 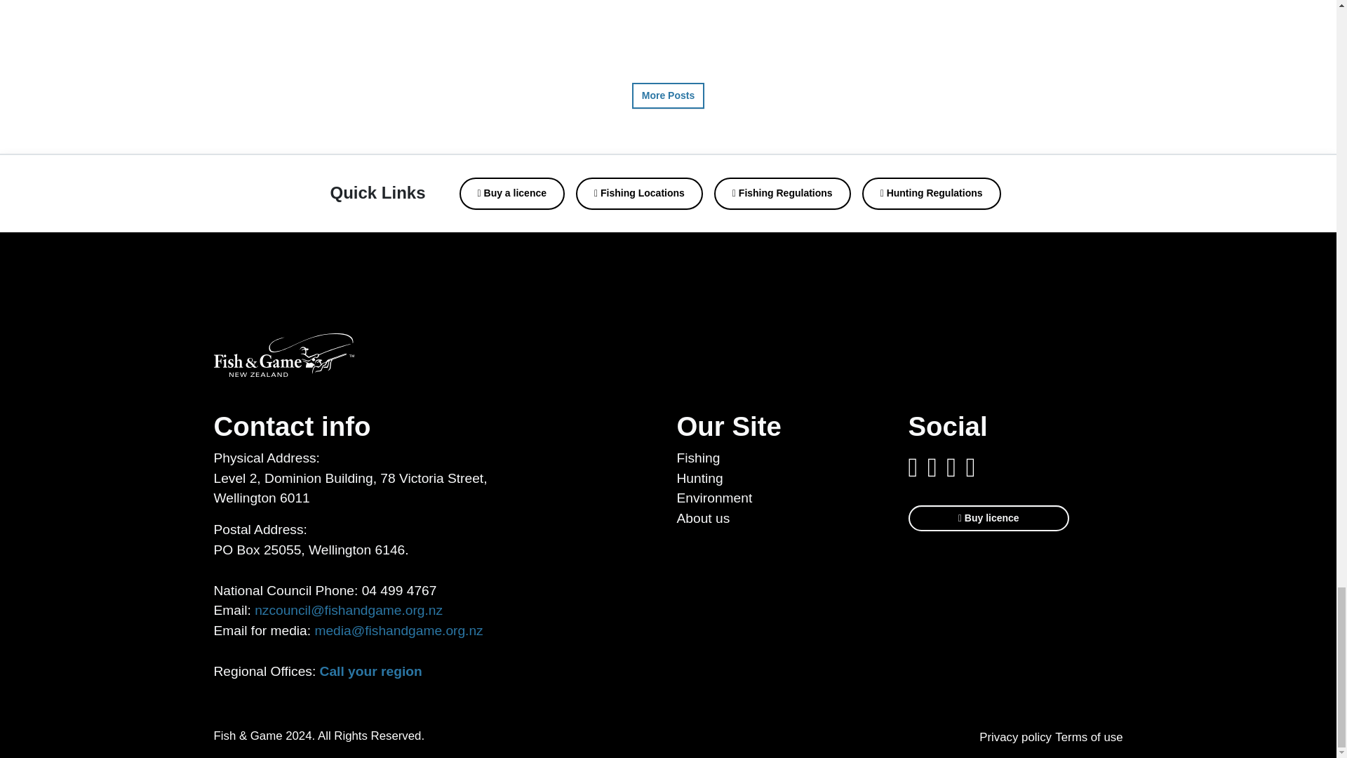 I want to click on Buy licence, so click(x=989, y=518).